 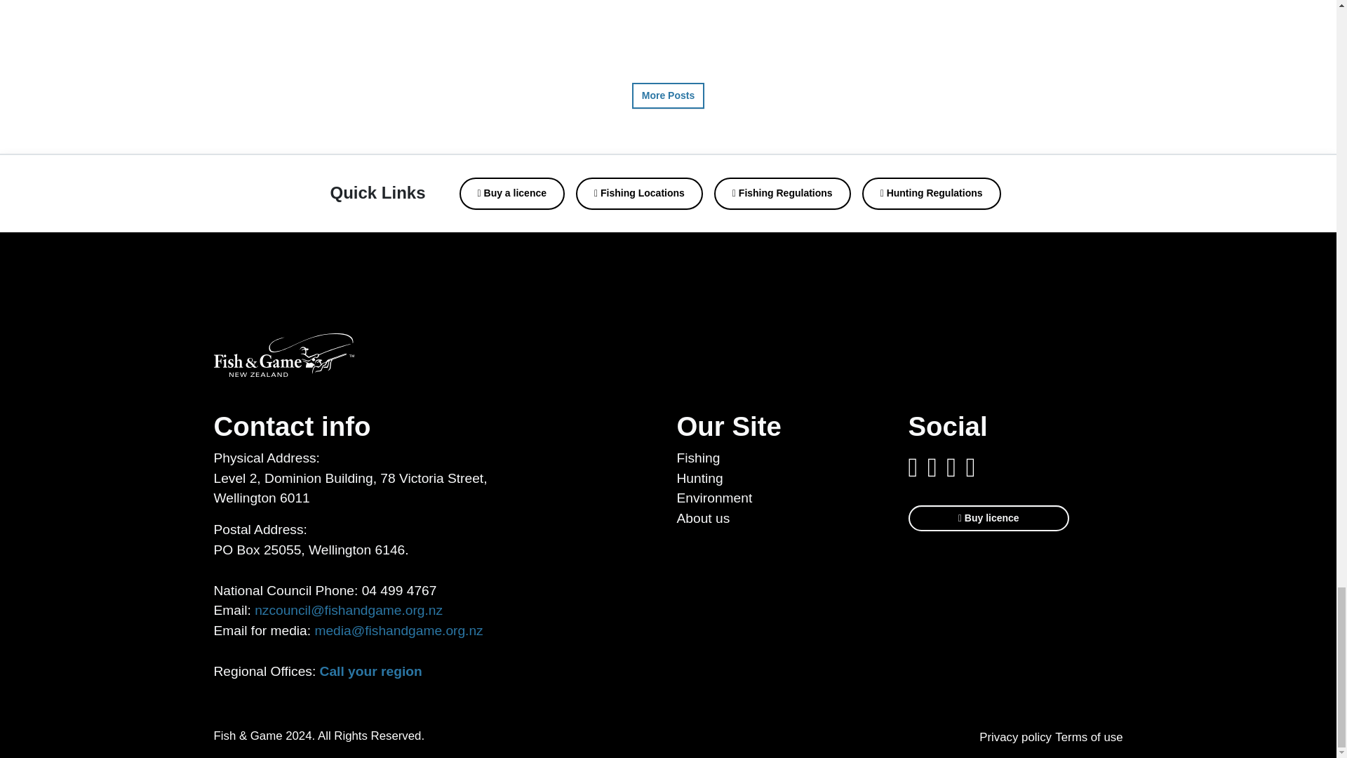 I want to click on Buy licence, so click(x=989, y=518).